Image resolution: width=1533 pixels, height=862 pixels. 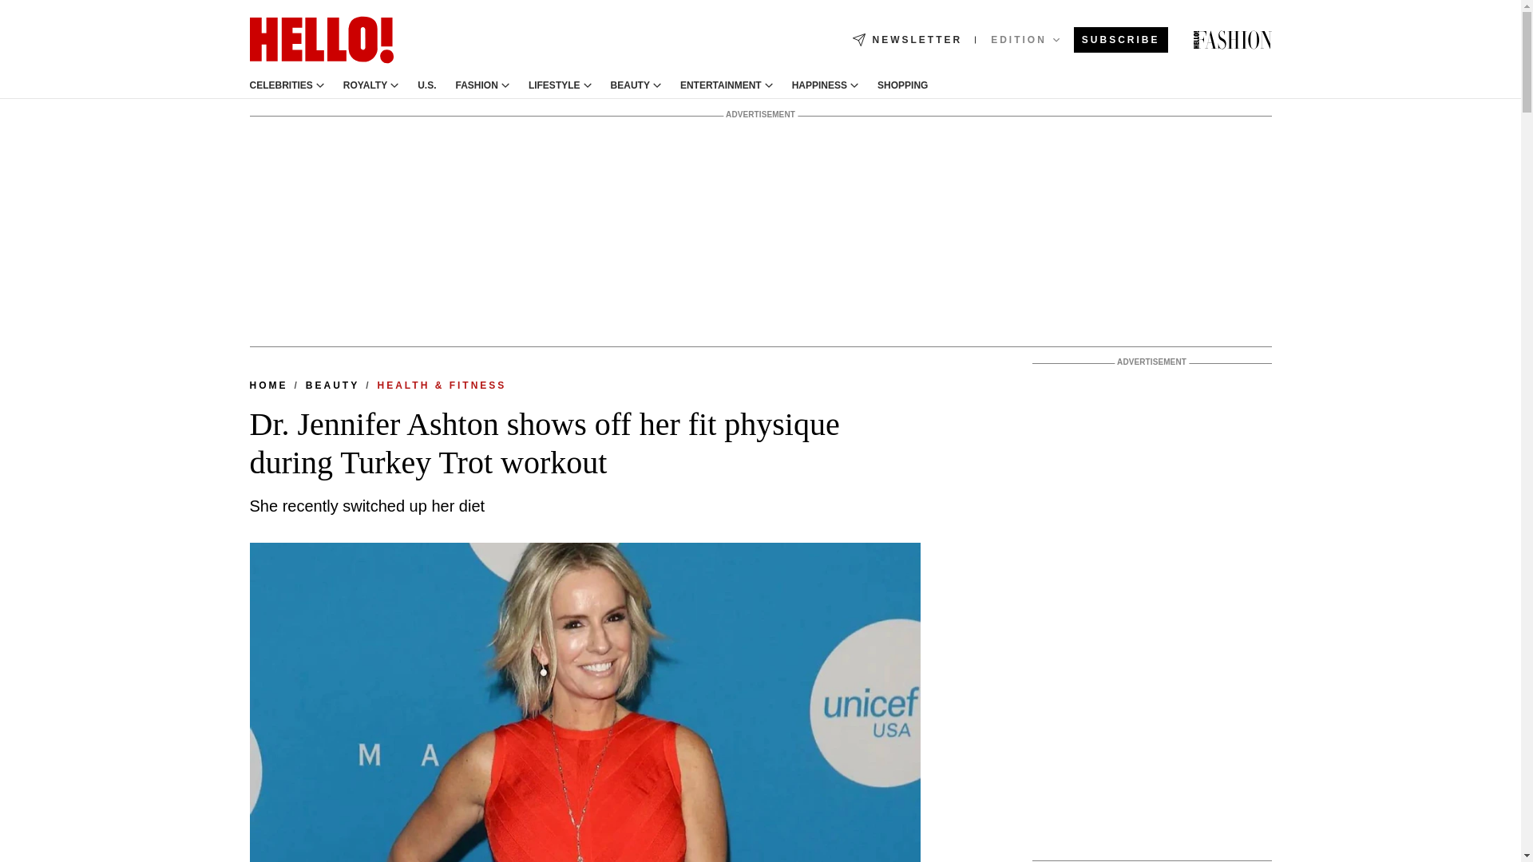 I want to click on CELEBRITIES, so click(x=280, y=85).